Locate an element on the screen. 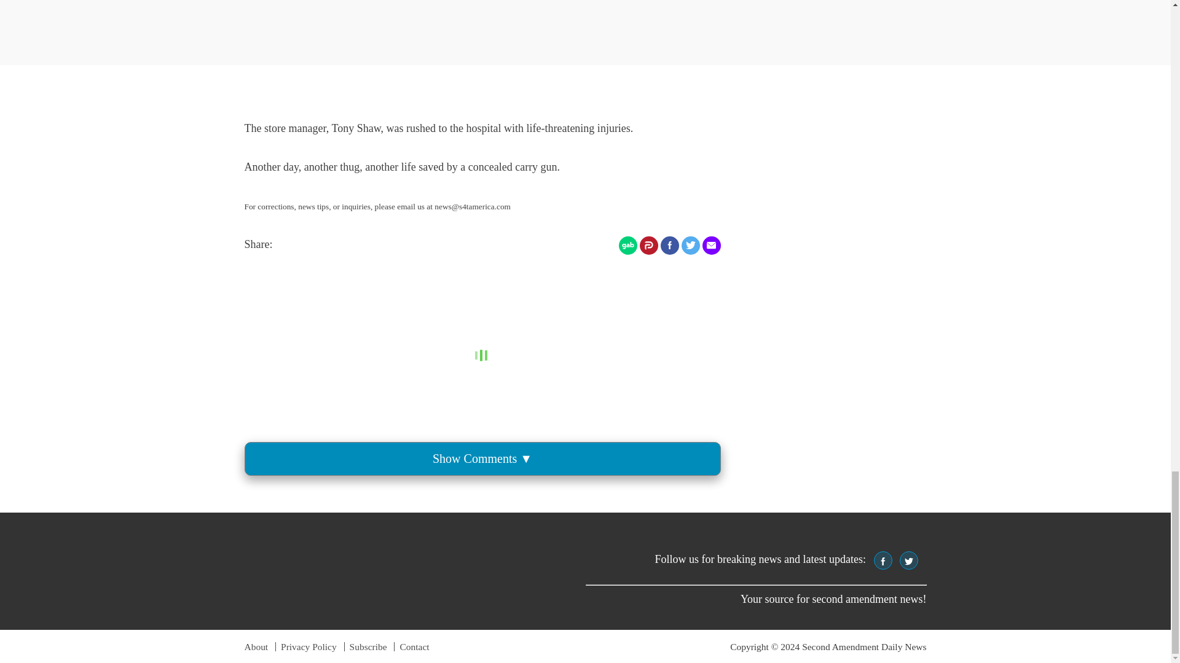 The image size is (1180, 663). Follow us on Facebook is located at coordinates (883, 560).